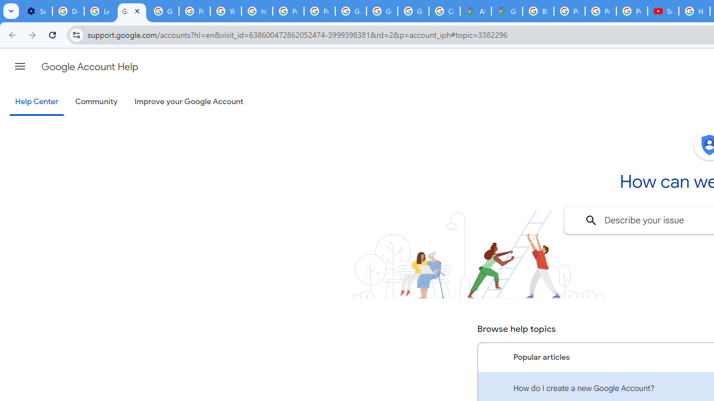 The width and height of the screenshot is (714, 401). What do you see at coordinates (37, 102) in the screenshot?
I see `Help Center` at bounding box center [37, 102].